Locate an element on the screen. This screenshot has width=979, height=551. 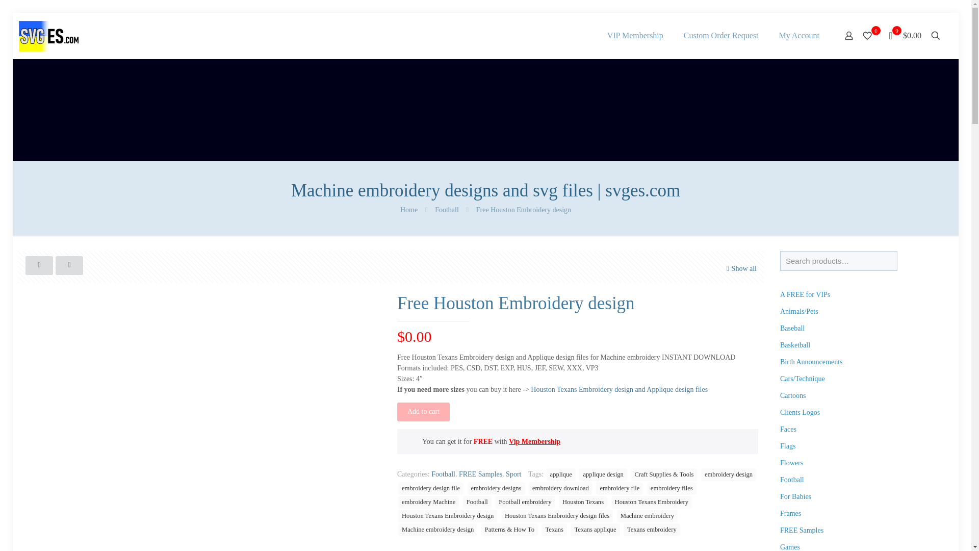
My Account is located at coordinates (798, 35).